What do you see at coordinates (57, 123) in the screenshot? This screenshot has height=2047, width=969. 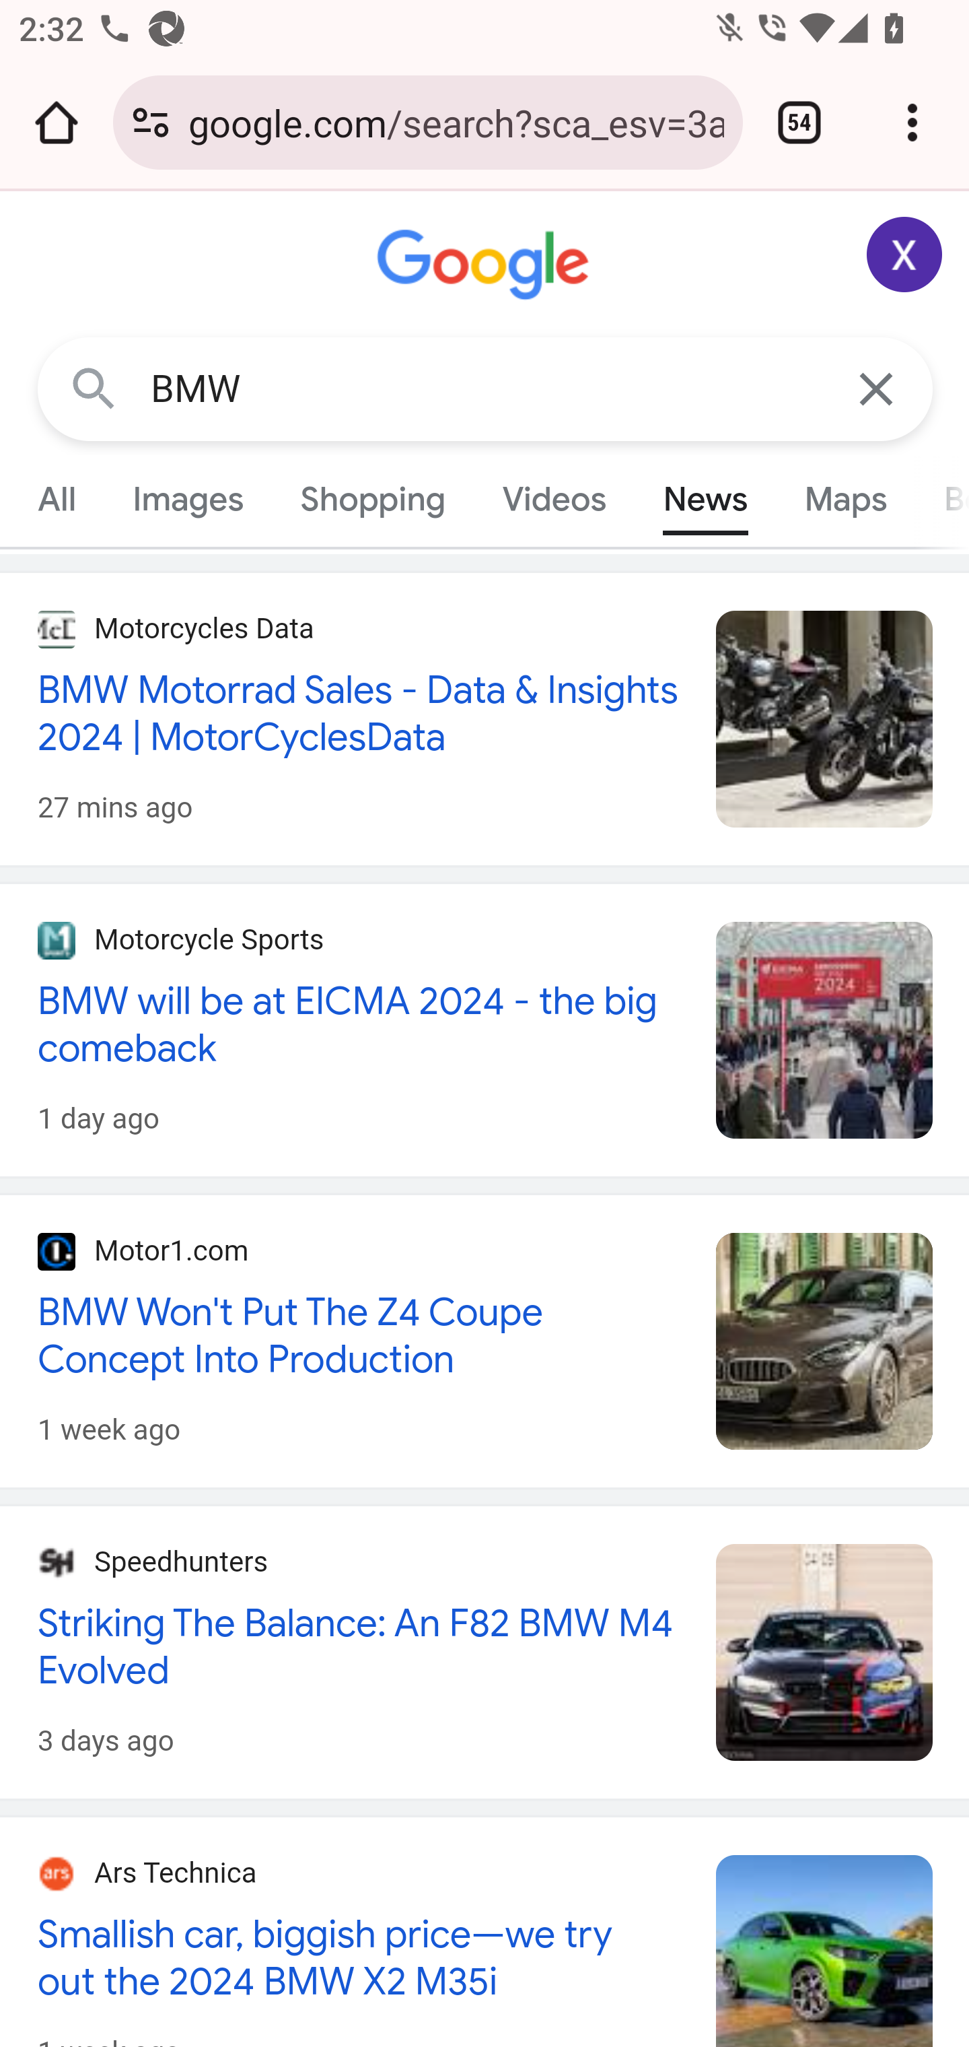 I see `Open the home page` at bounding box center [57, 123].